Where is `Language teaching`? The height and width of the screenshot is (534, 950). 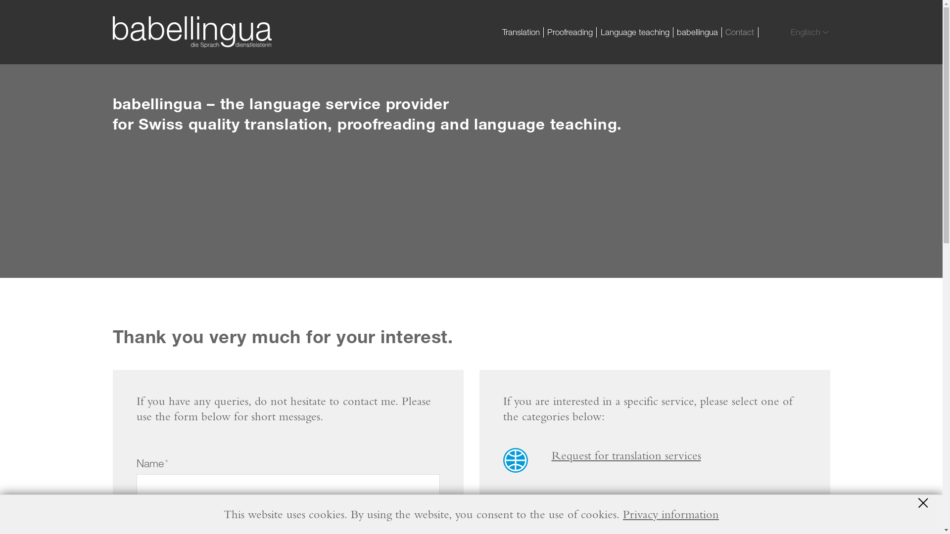 Language teaching is located at coordinates (635, 32).